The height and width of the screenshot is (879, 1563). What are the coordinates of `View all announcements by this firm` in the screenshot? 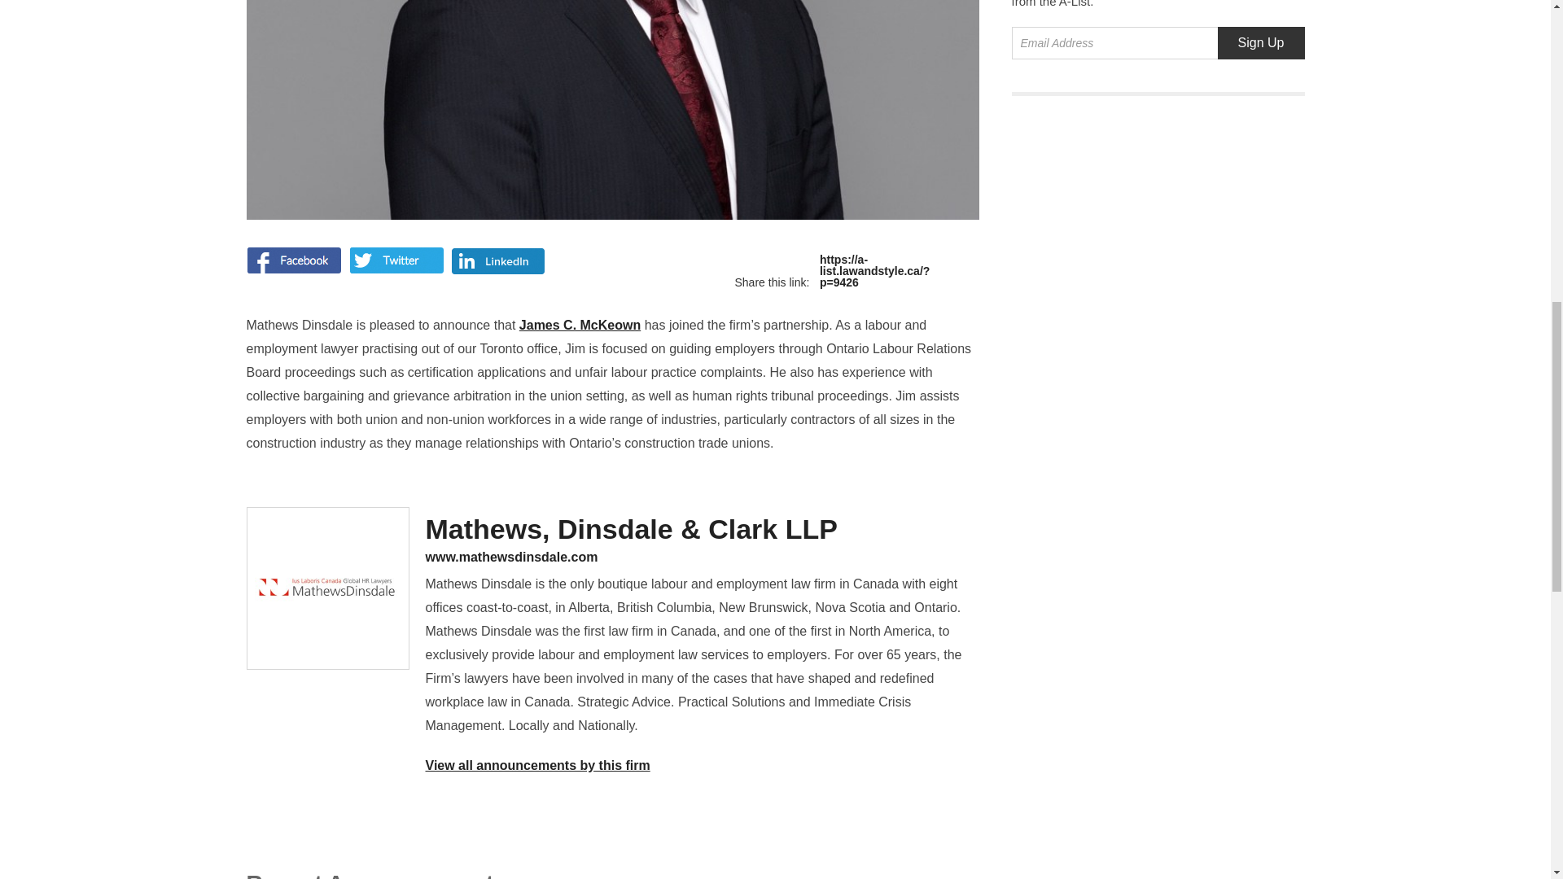 It's located at (537, 765).